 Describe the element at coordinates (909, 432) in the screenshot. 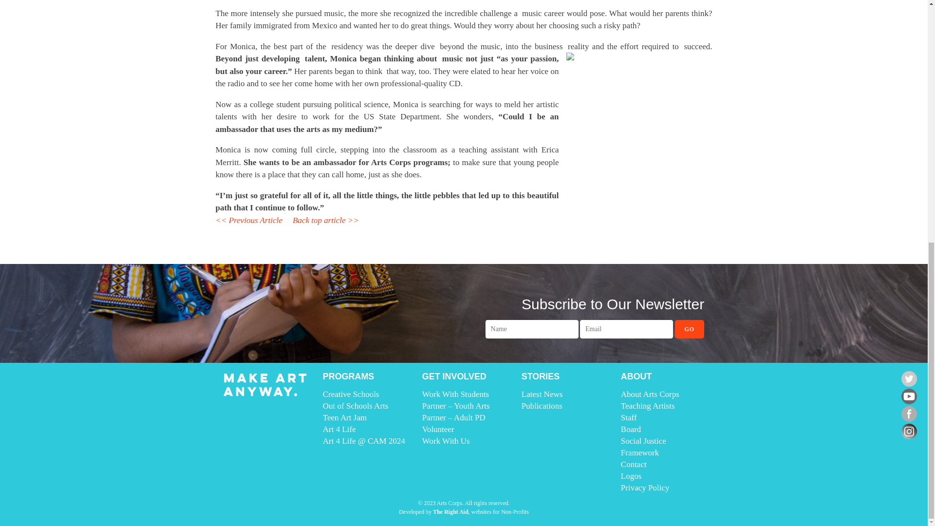

I see `Instagram` at that location.